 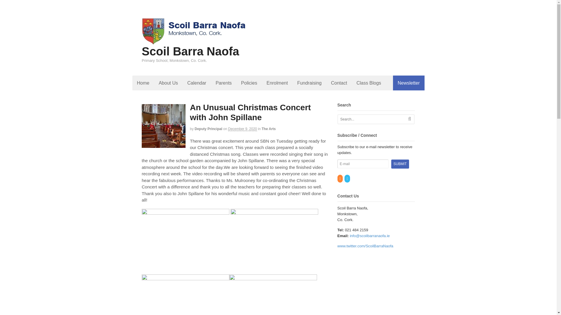 I want to click on Class Blogs, so click(x=369, y=83).